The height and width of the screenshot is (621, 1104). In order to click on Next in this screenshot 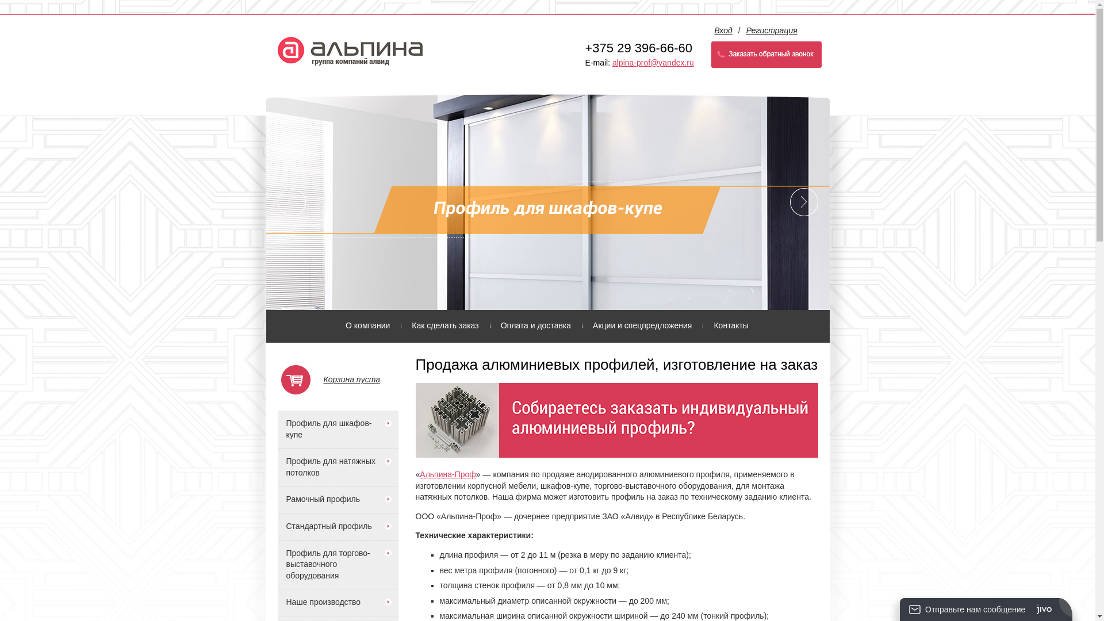, I will do `click(810, 202)`.